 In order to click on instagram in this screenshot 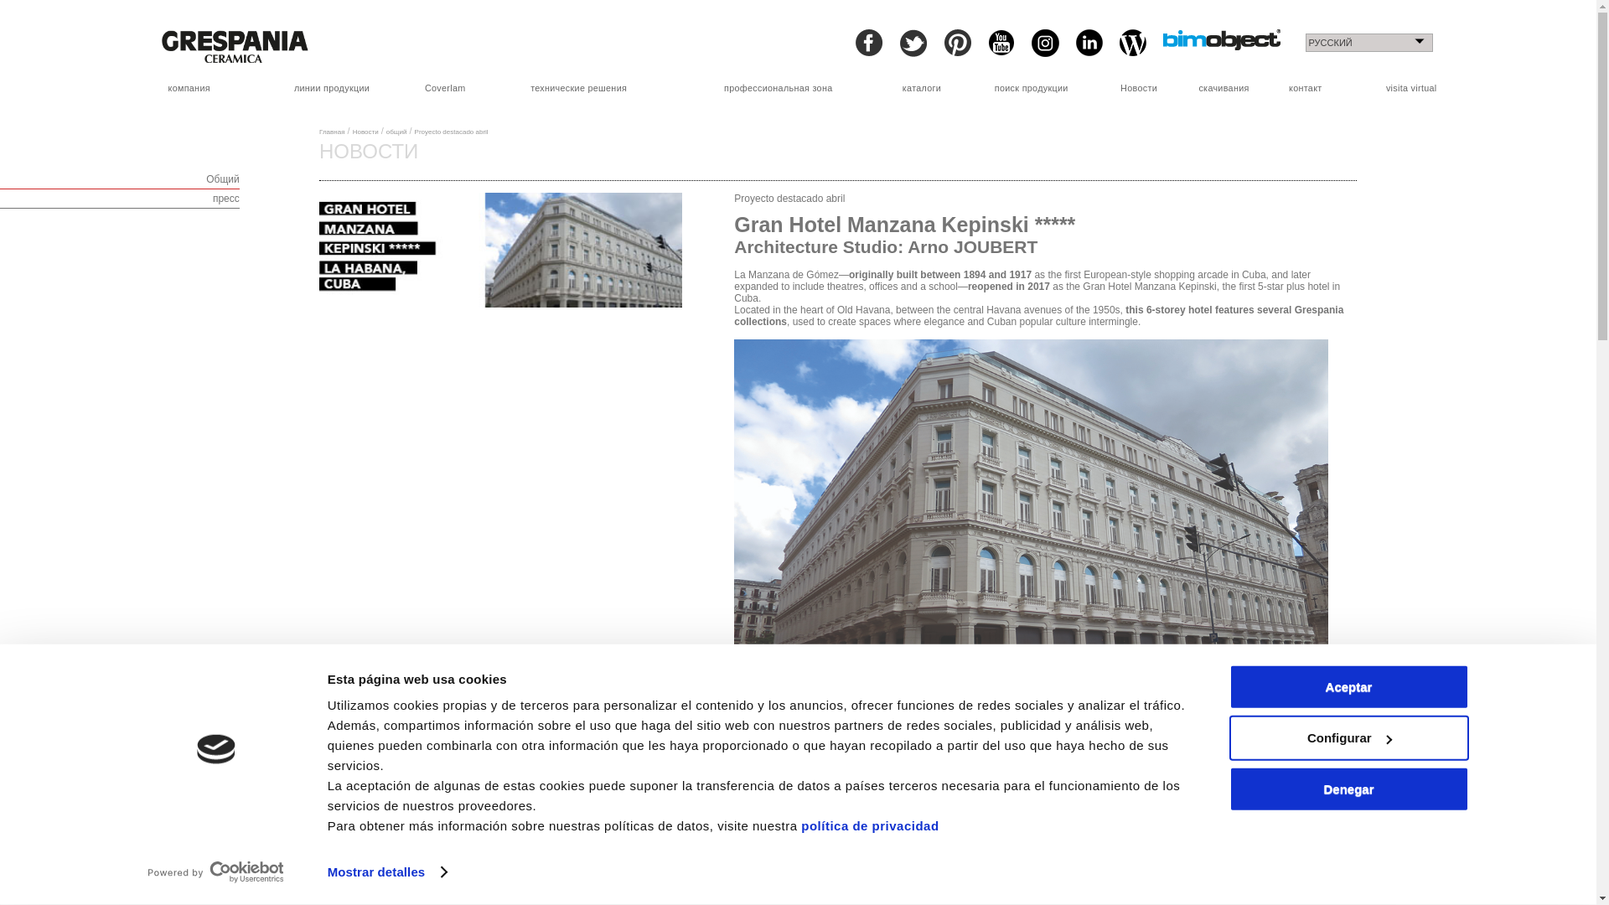, I will do `click(1044, 43)`.